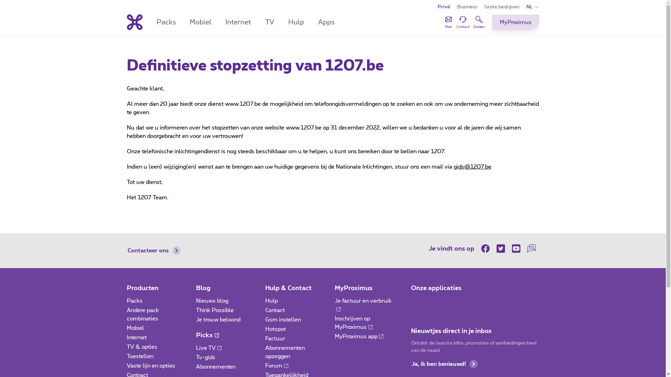 The image size is (671, 377). What do you see at coordinates (479, 22) in the screenshot?
I see `Zoeken` at bounding box center [479, 22].